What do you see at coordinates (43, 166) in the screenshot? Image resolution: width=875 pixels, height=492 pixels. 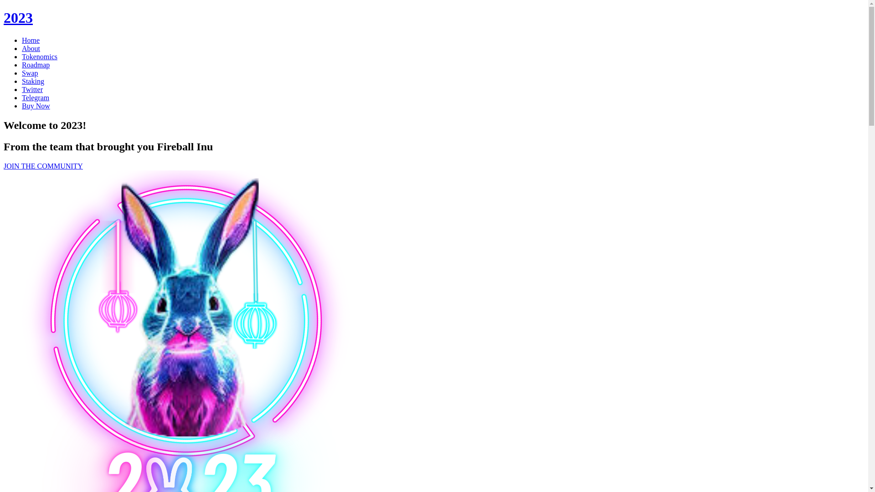 I see `JOIN THE COMMUNITY` at bounding box center [43, 166].